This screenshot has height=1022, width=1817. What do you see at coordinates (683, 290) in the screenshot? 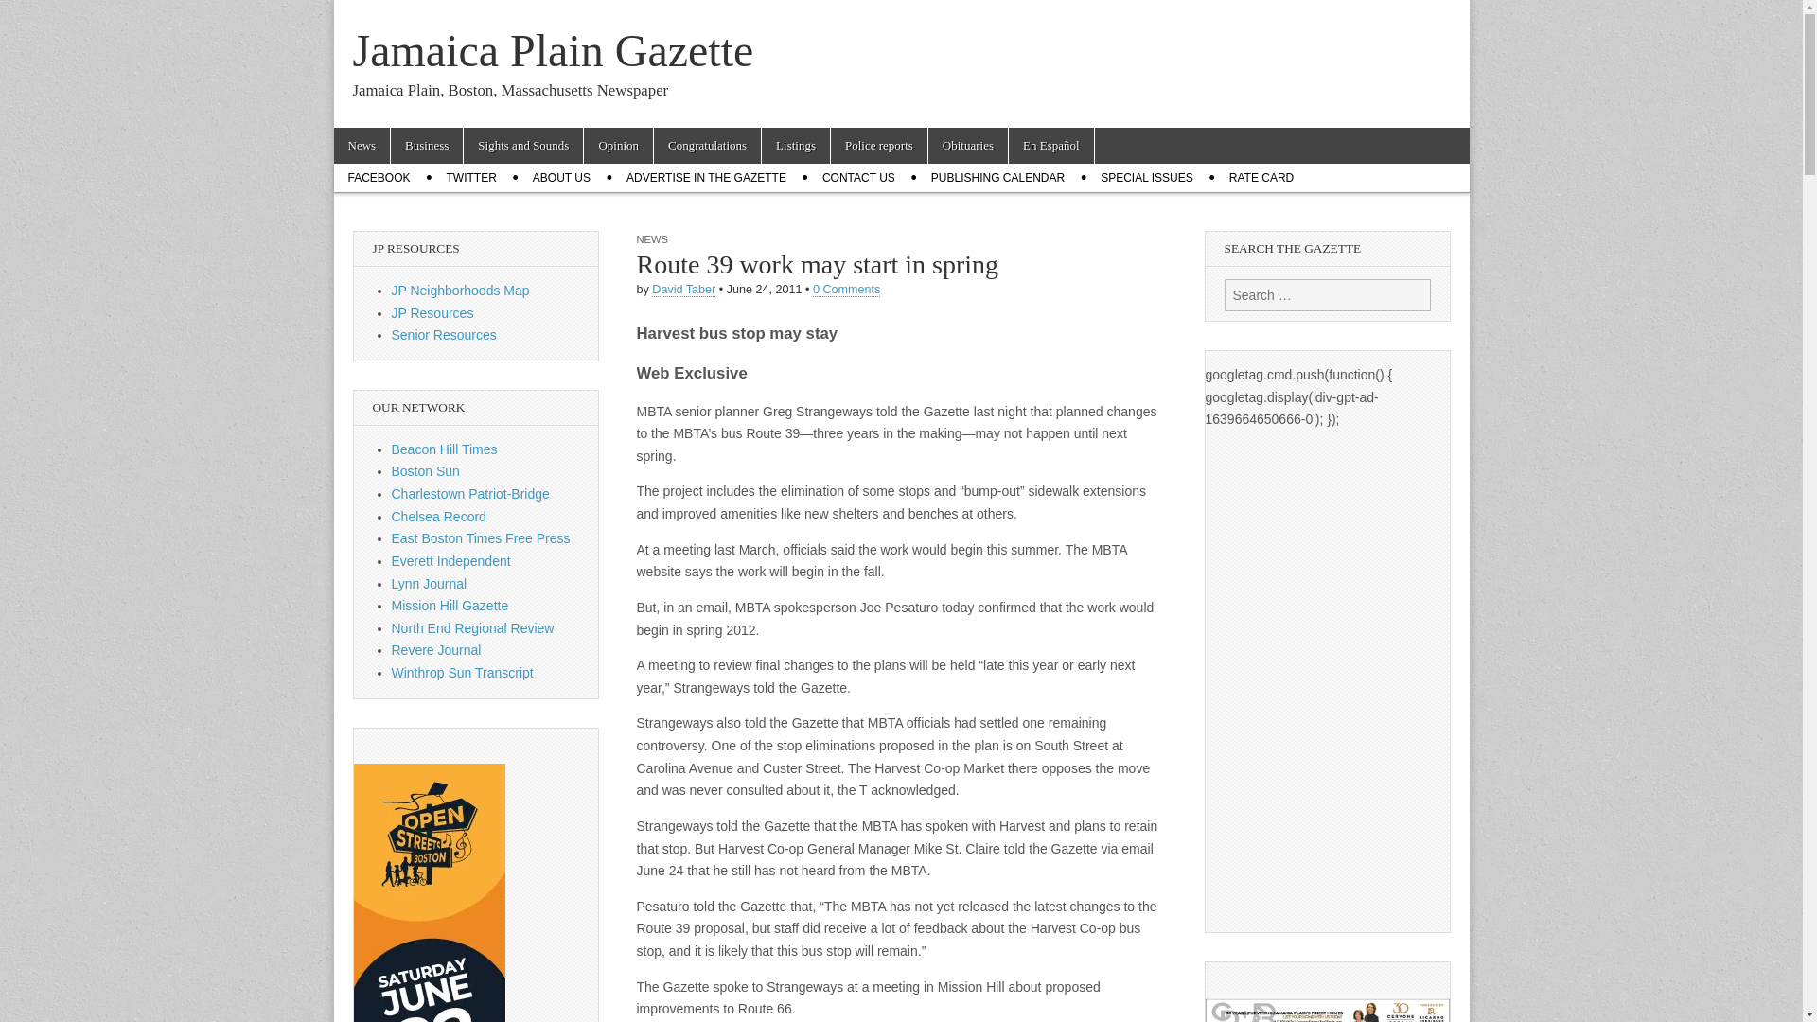
I see `David Taber` at bounding box center [683, 290].